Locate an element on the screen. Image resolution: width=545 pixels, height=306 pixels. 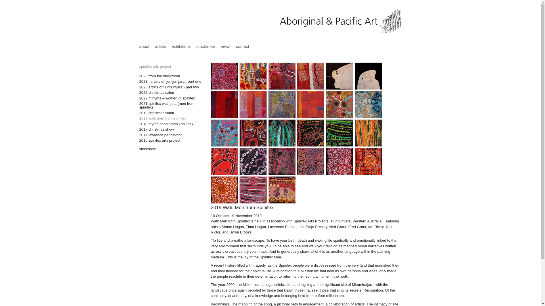
Home is located at coordinates (340, 32).